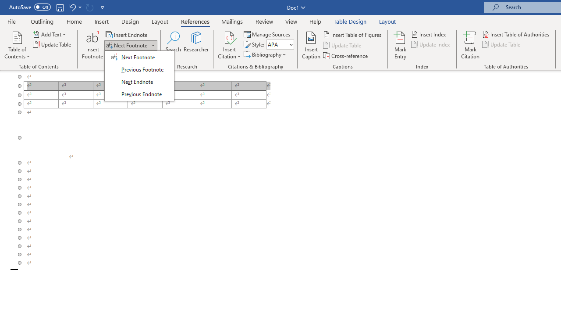 Image resolution: width=561 pixels, height=316 pixels. I want to click on Style, so click(280, 45).